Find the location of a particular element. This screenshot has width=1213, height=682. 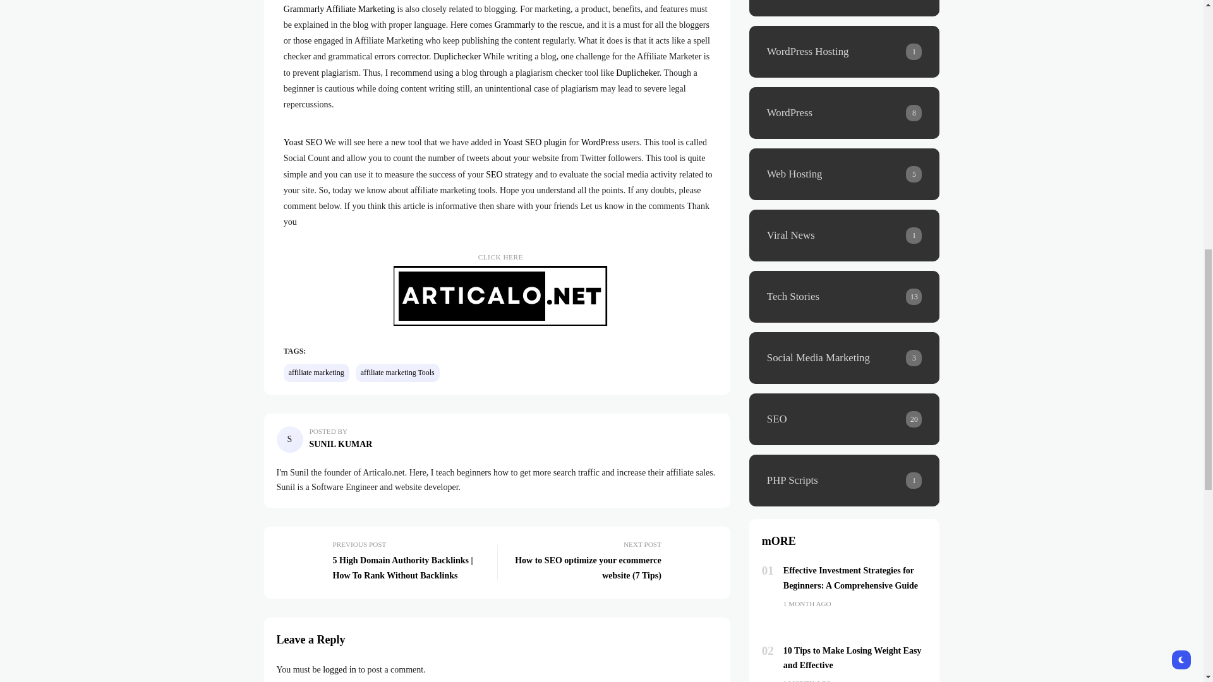

SEO is located at coordinates (494, 174).